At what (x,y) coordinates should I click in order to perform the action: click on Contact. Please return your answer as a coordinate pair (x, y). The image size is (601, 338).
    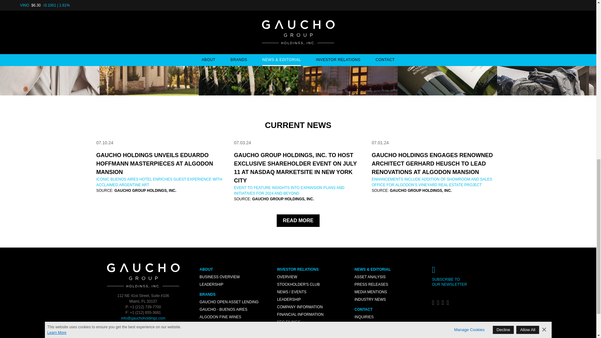
    Looking at the image, I should click on (466, 271).